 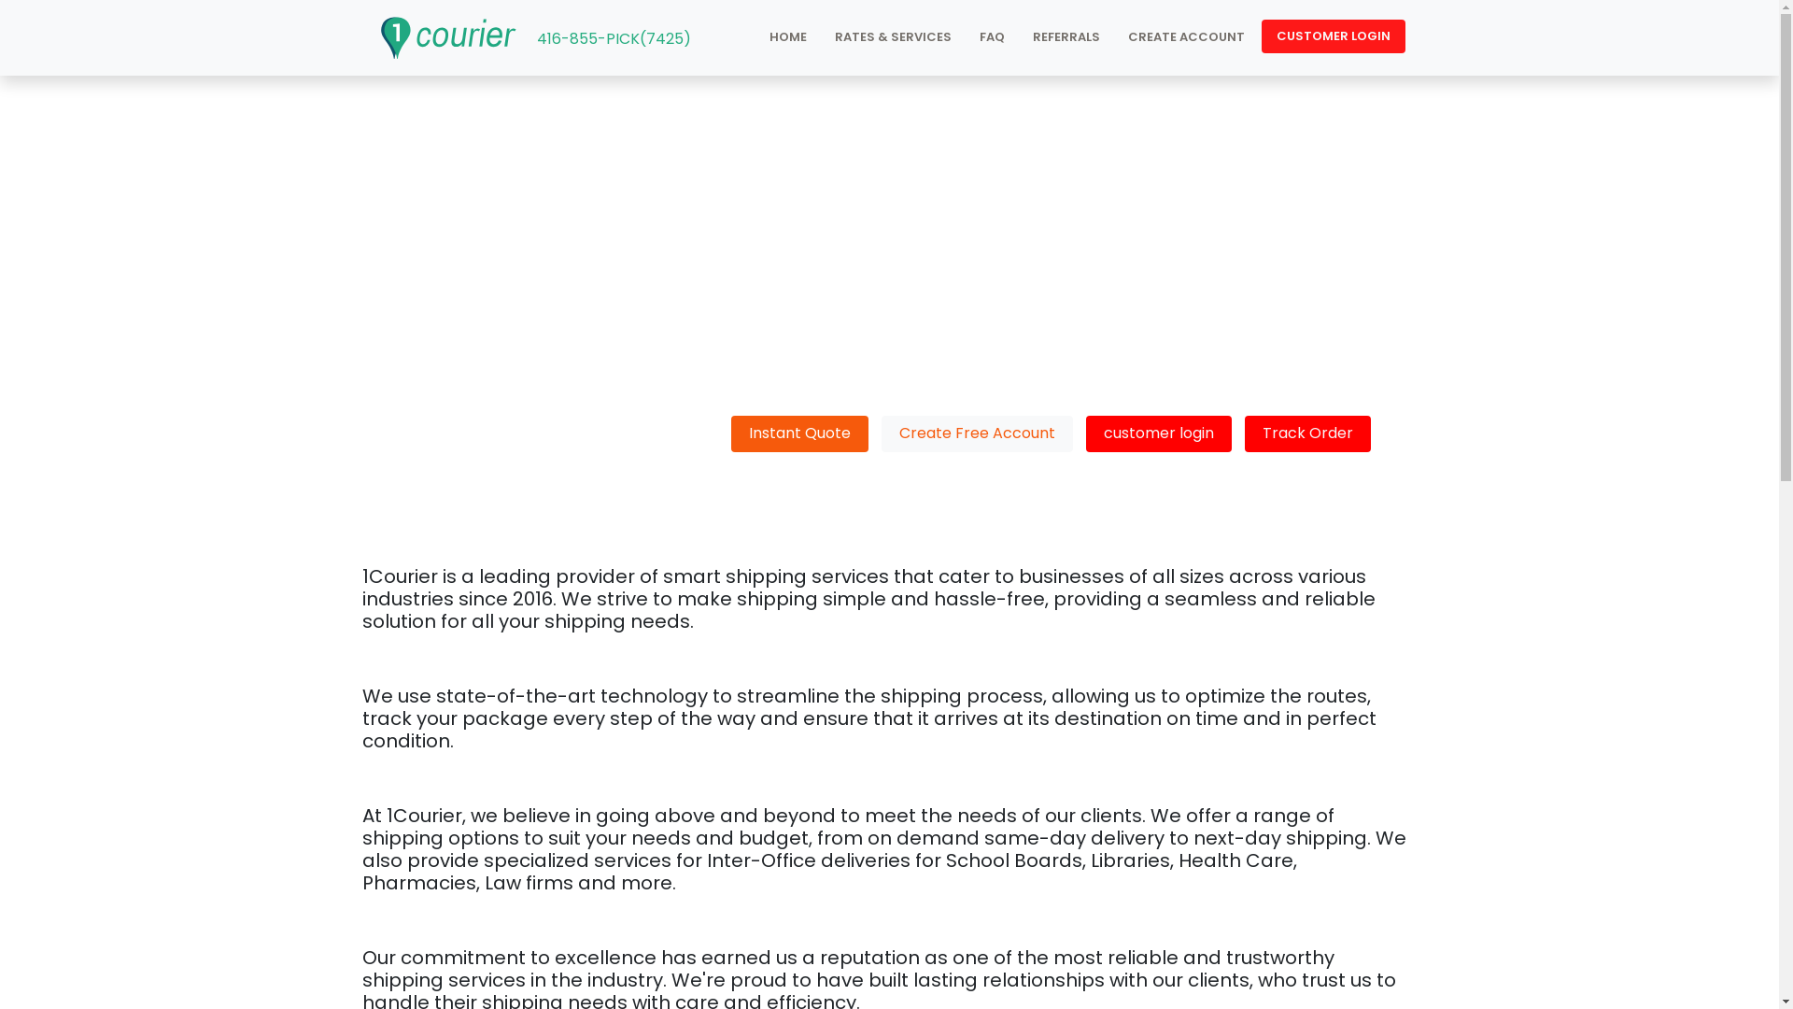 What do you see at coordinates (613, 39) in the screenshot?
I see `416-855-PICK(7425)` at bounding box center [613, 39].